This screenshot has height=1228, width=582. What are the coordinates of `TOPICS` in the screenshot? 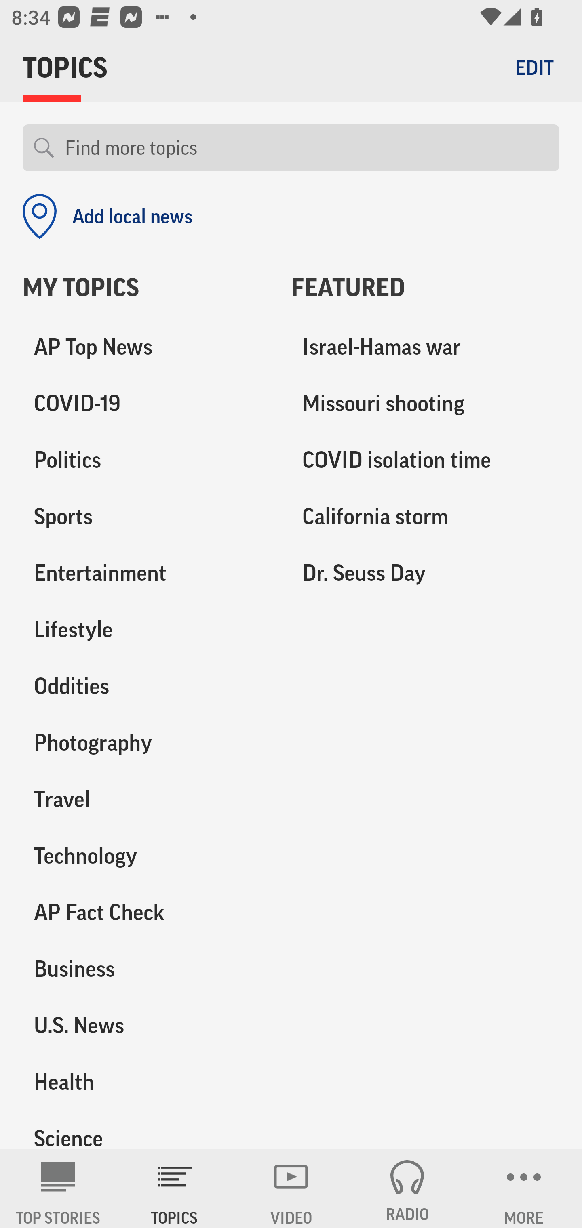 It's located at (175, 1188).